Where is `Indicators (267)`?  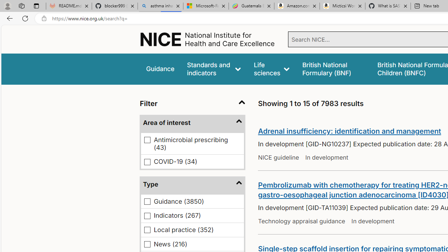 Indicators (267) is located at coordinates (148, 216).